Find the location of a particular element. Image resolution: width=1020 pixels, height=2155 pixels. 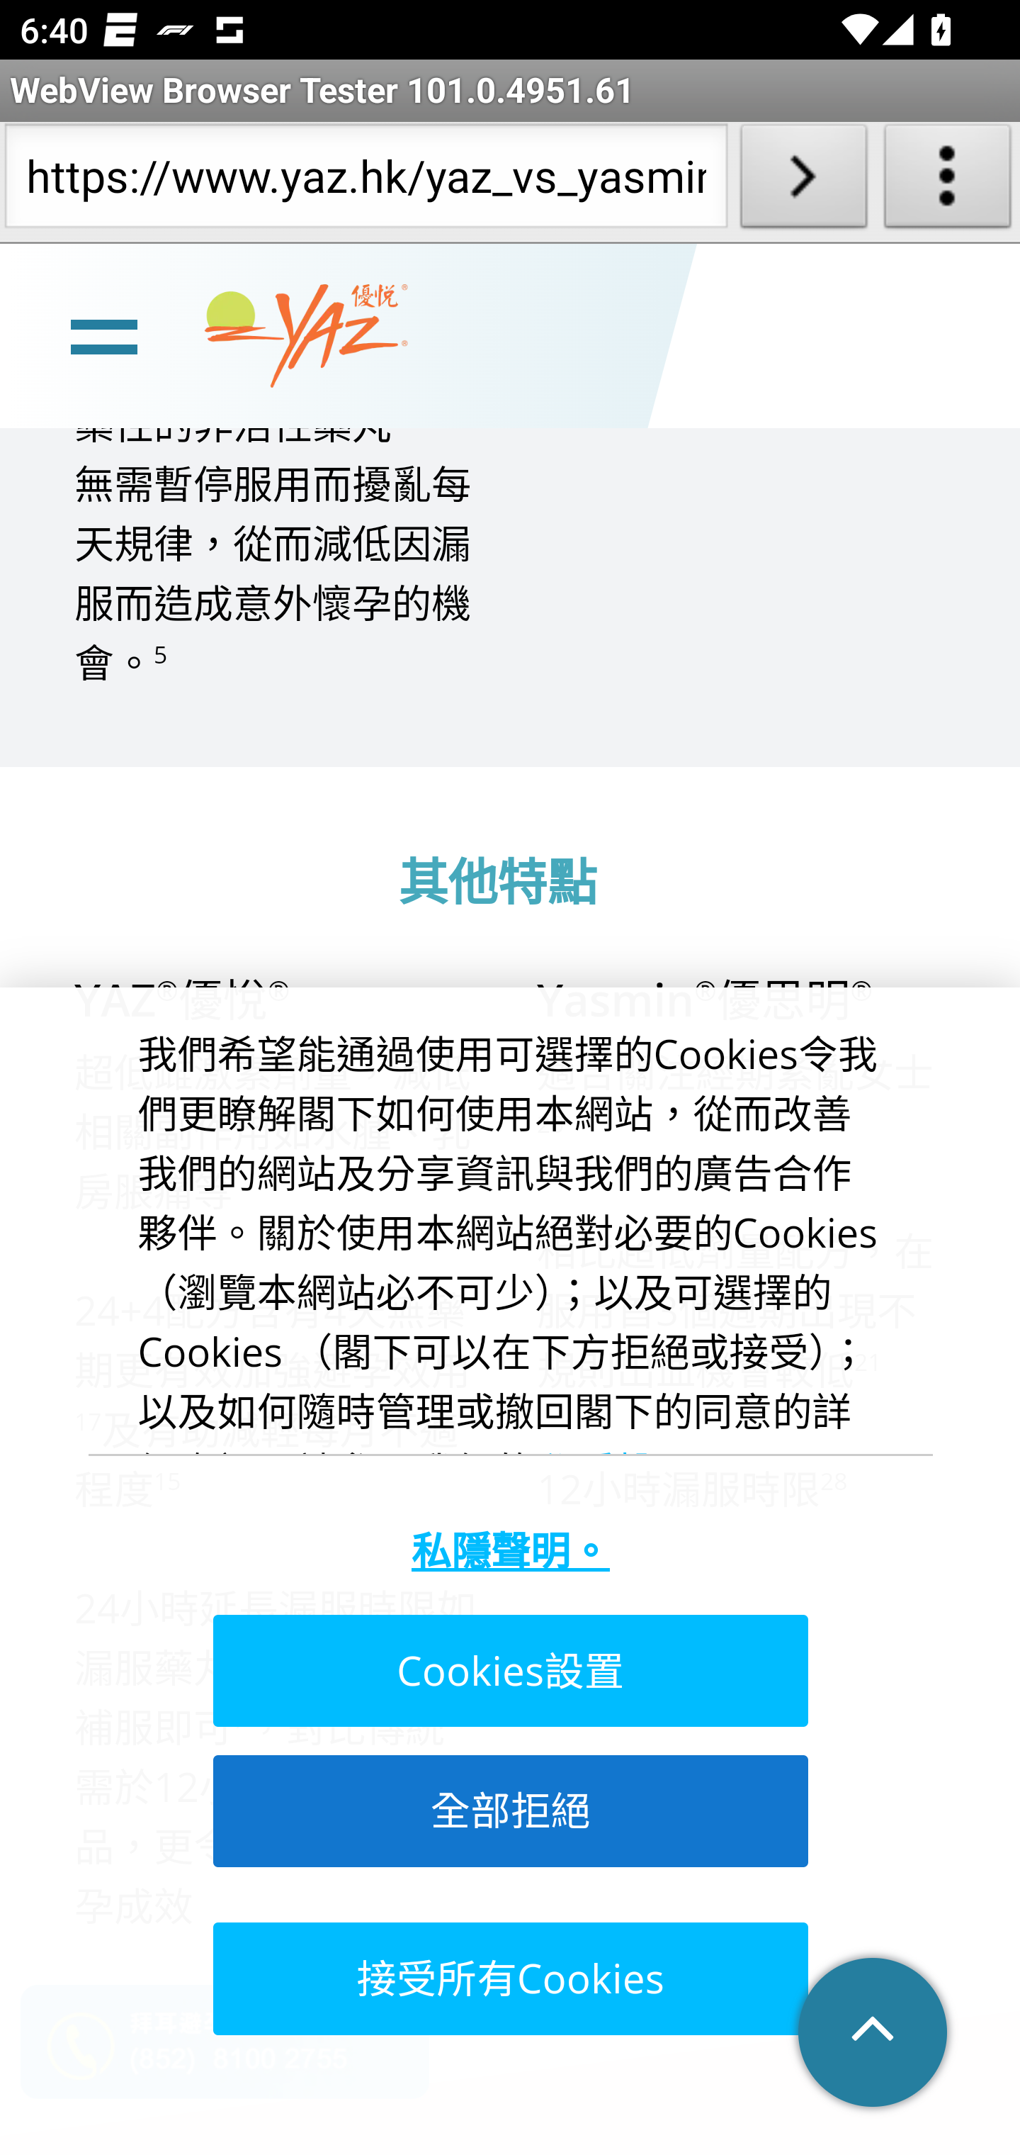

接受所有Cookies is located at coordinates (509, 1979).